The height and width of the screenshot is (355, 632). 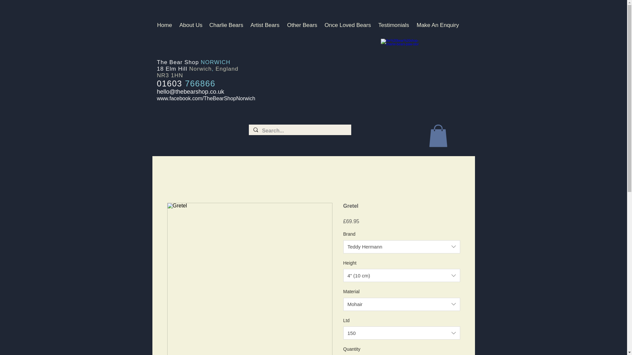 I want to click on The Bear Shop , so click(x=178, y=62).